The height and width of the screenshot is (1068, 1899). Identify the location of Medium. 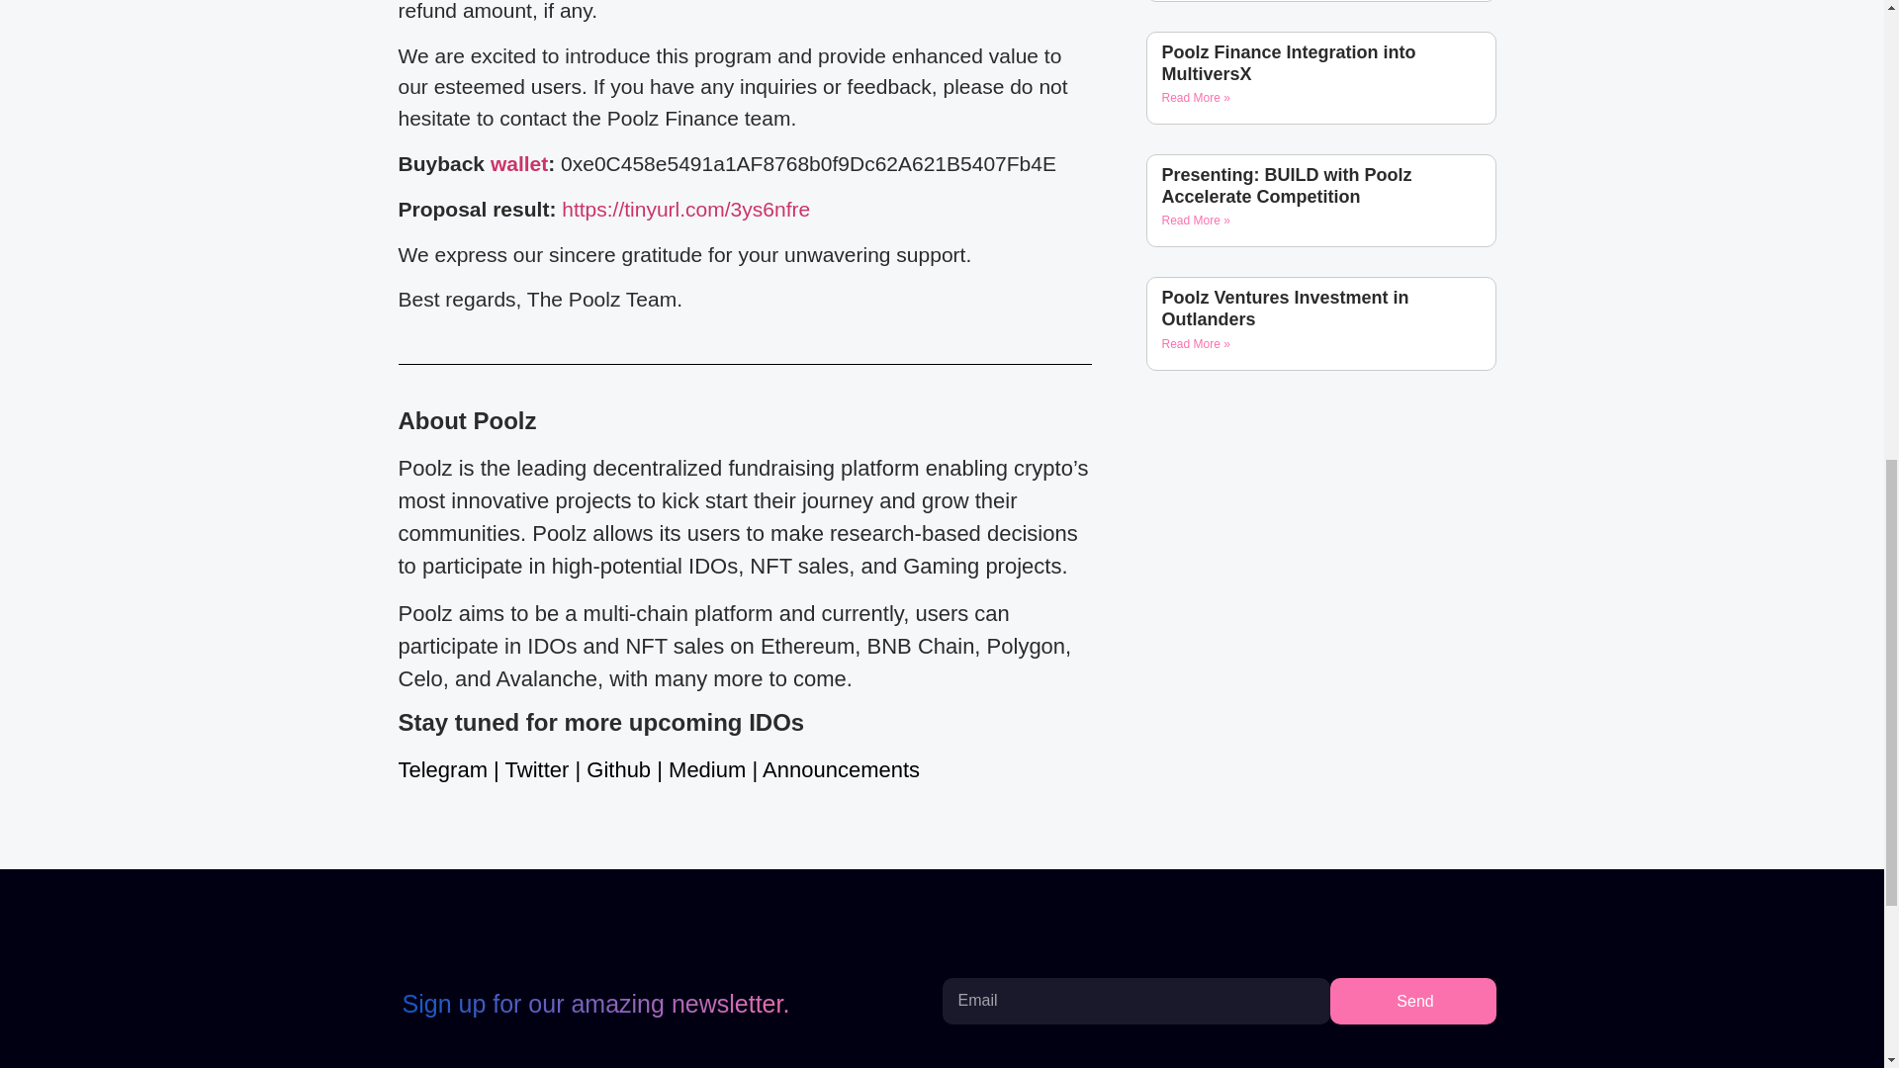
(706, 769).